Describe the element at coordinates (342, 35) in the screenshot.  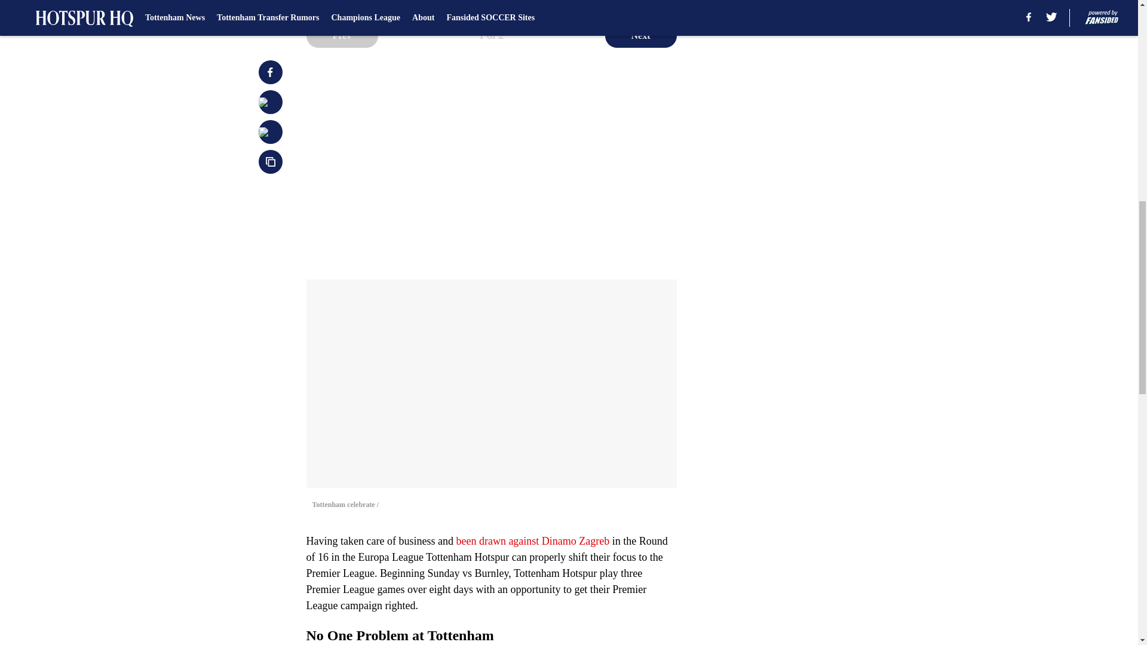
I see `Prev` at that location.